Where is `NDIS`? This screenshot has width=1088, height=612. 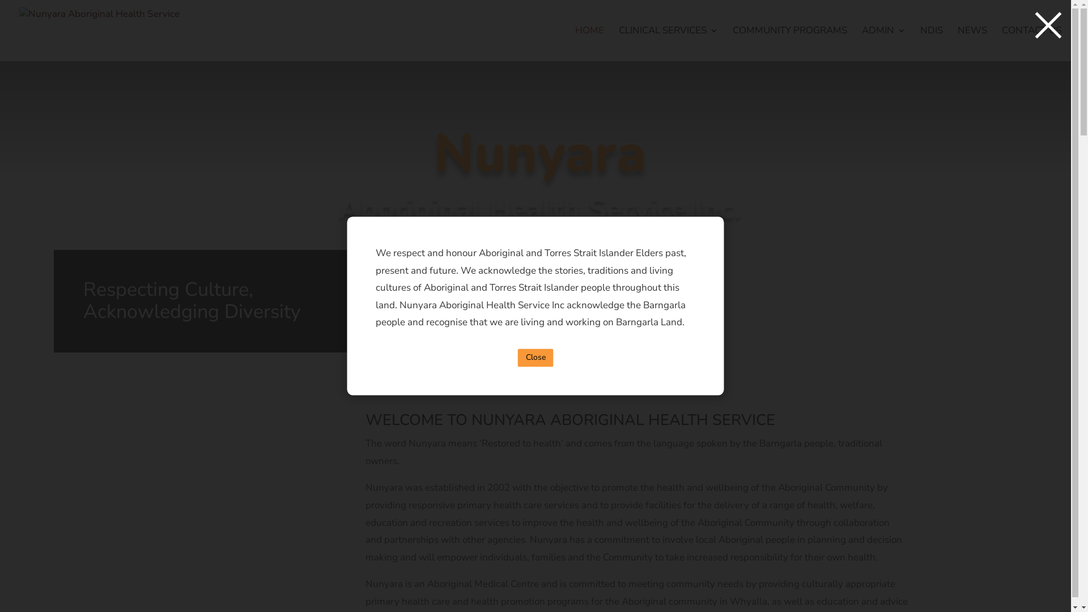
NDIS is located at coordinates (932, 44).